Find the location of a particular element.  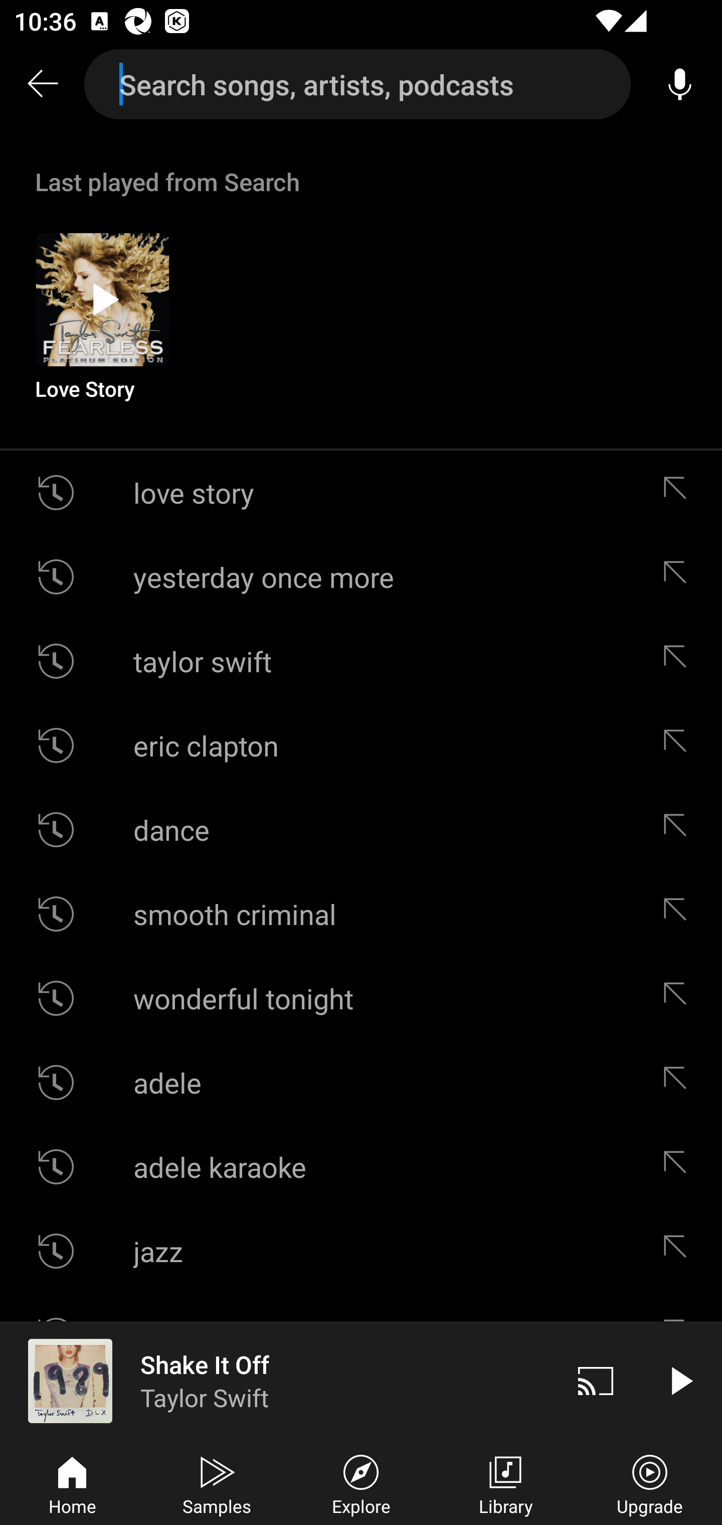

Edit suggestion eric clapton is located at coordinates (679, 744).